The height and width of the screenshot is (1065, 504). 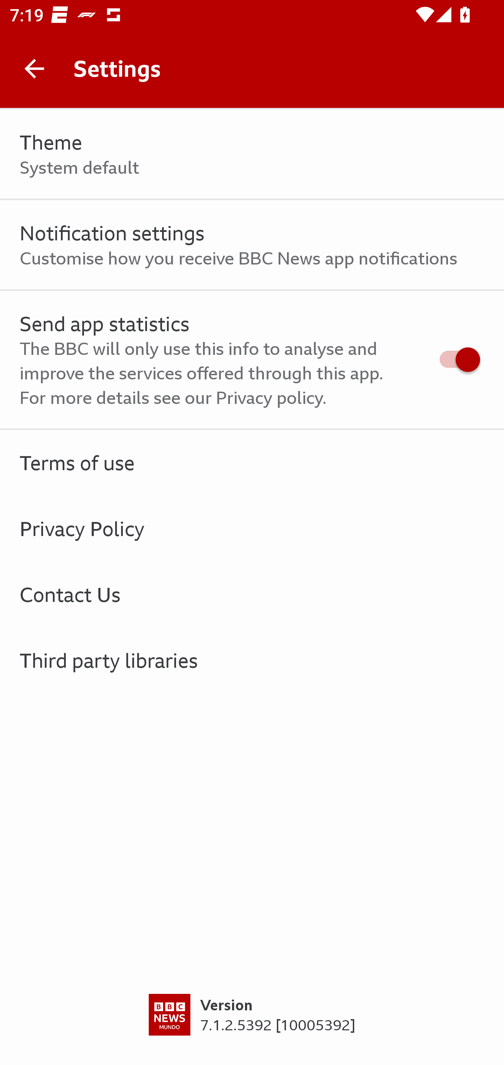 I want to click on Back, so click(x=34, y=69).